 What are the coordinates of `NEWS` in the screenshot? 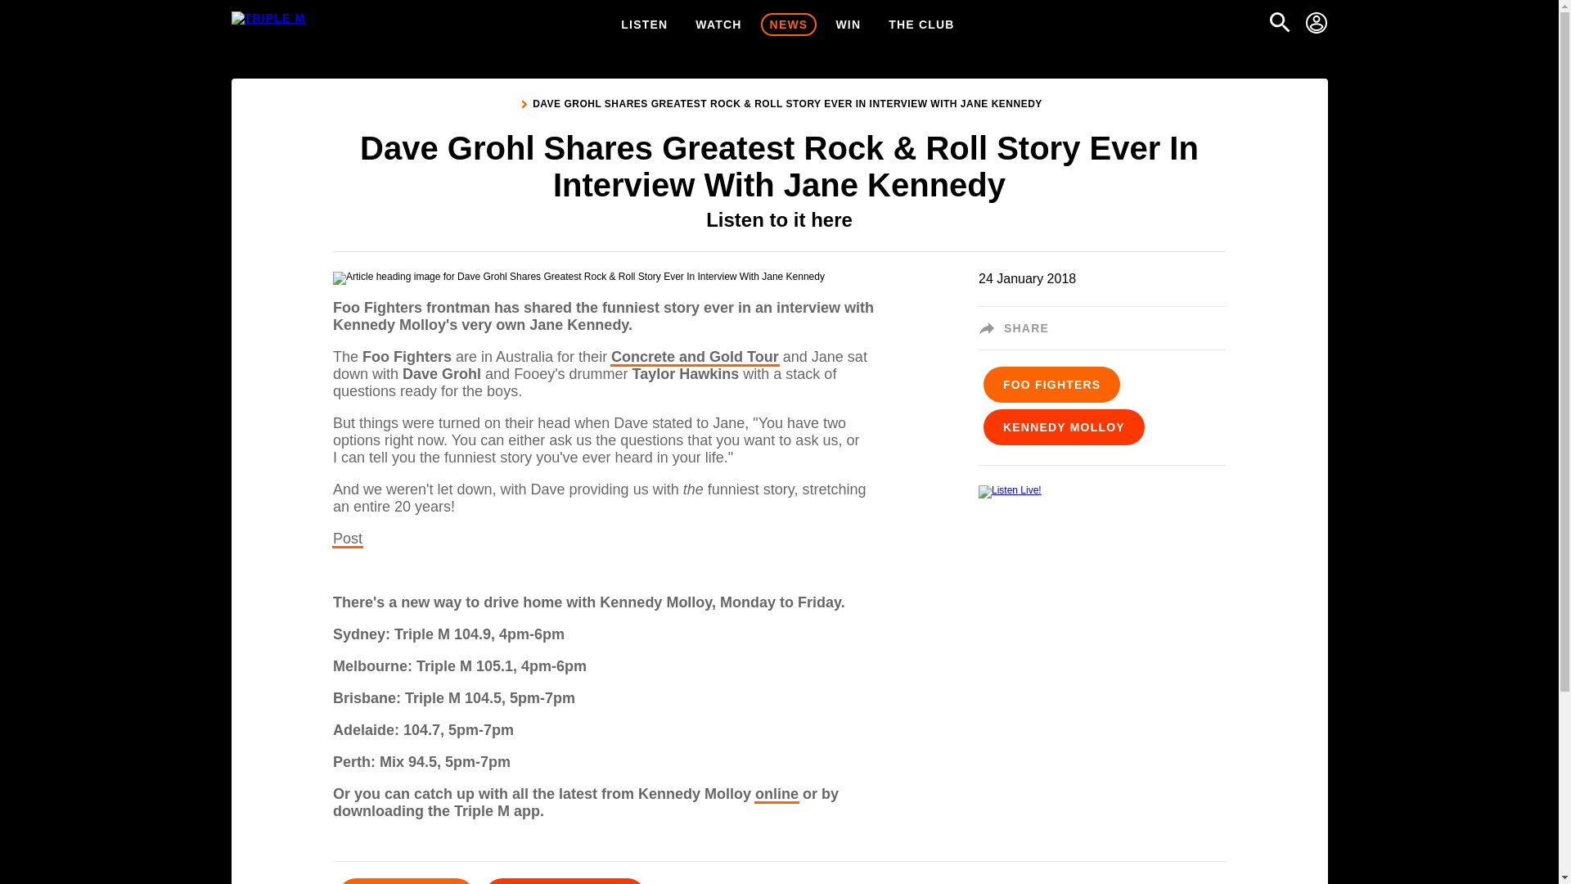 It's located at (789, 25).